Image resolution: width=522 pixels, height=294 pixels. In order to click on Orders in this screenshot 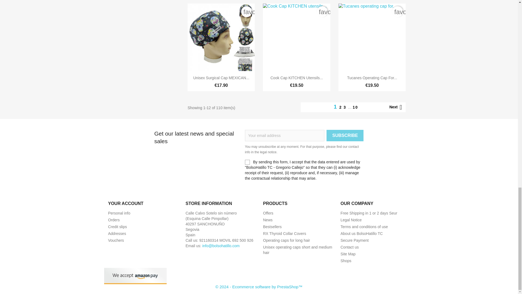, I will do `click(114, 220)`.